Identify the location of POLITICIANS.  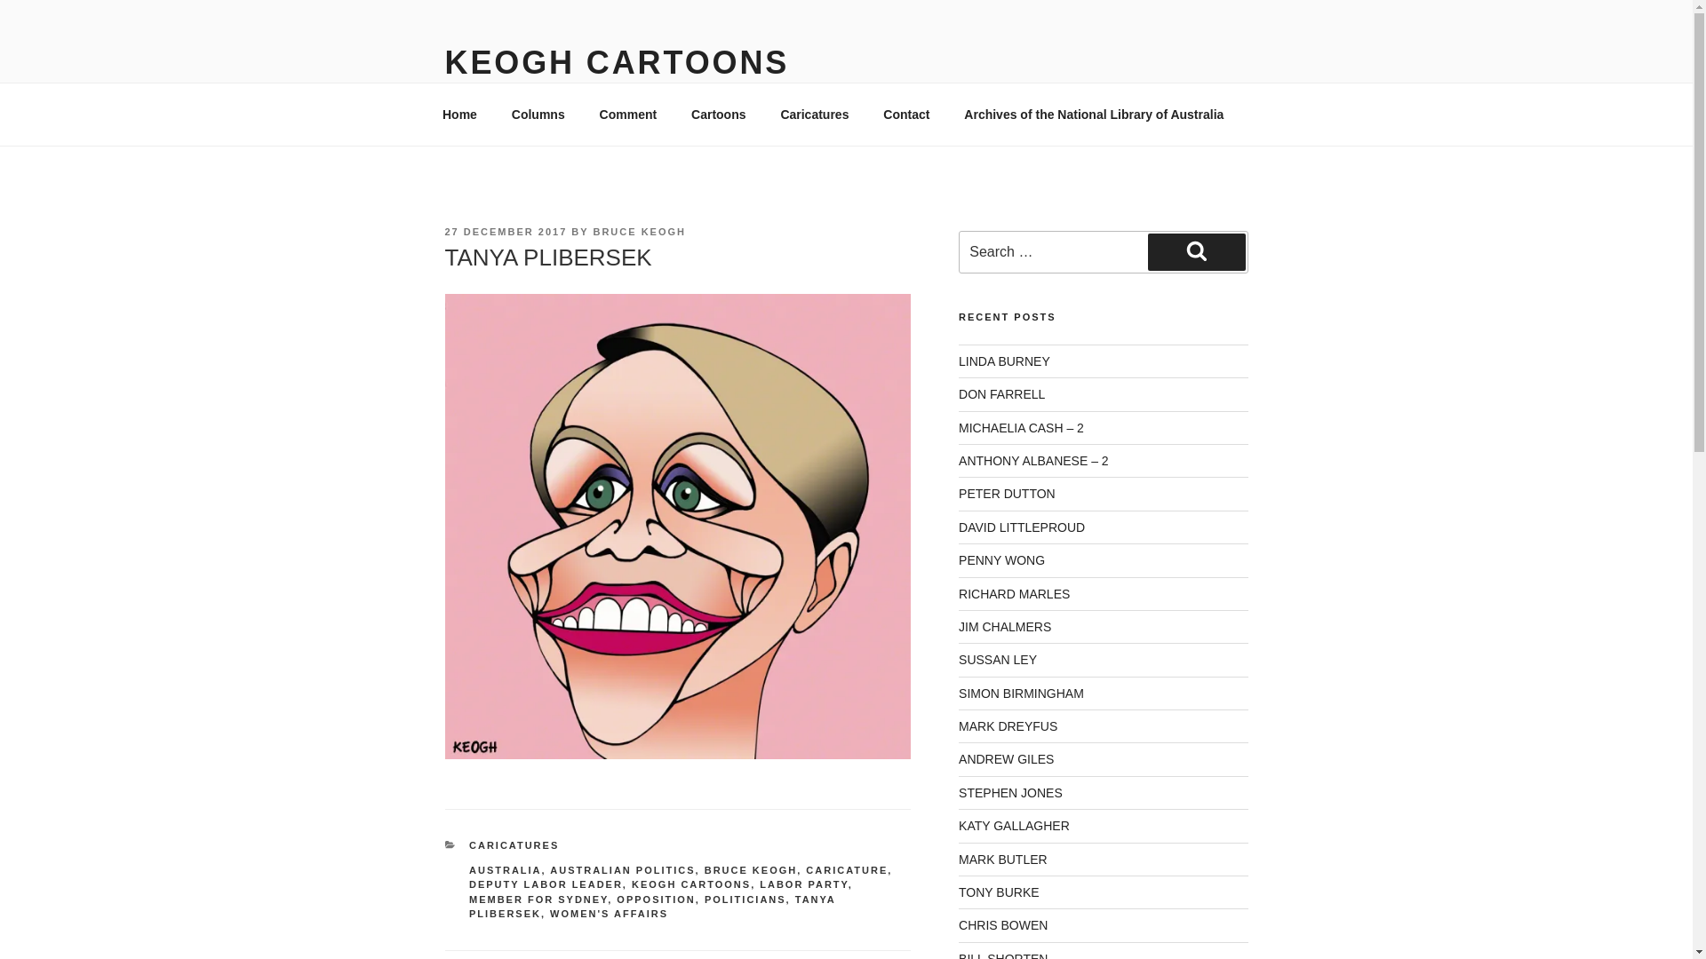
(745, 900).